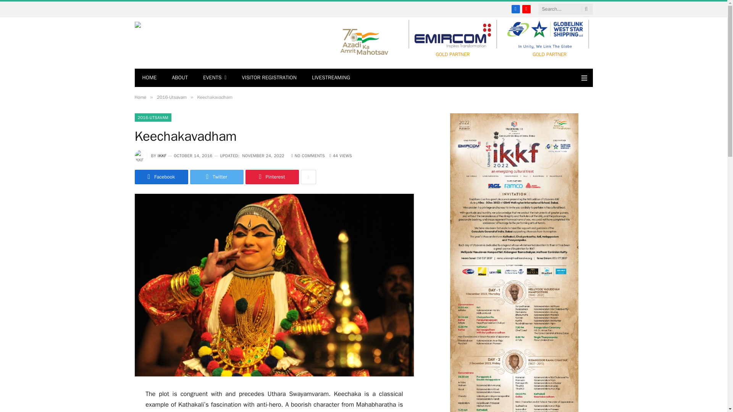  I want to click on Traditions Live, so click(203, 43).